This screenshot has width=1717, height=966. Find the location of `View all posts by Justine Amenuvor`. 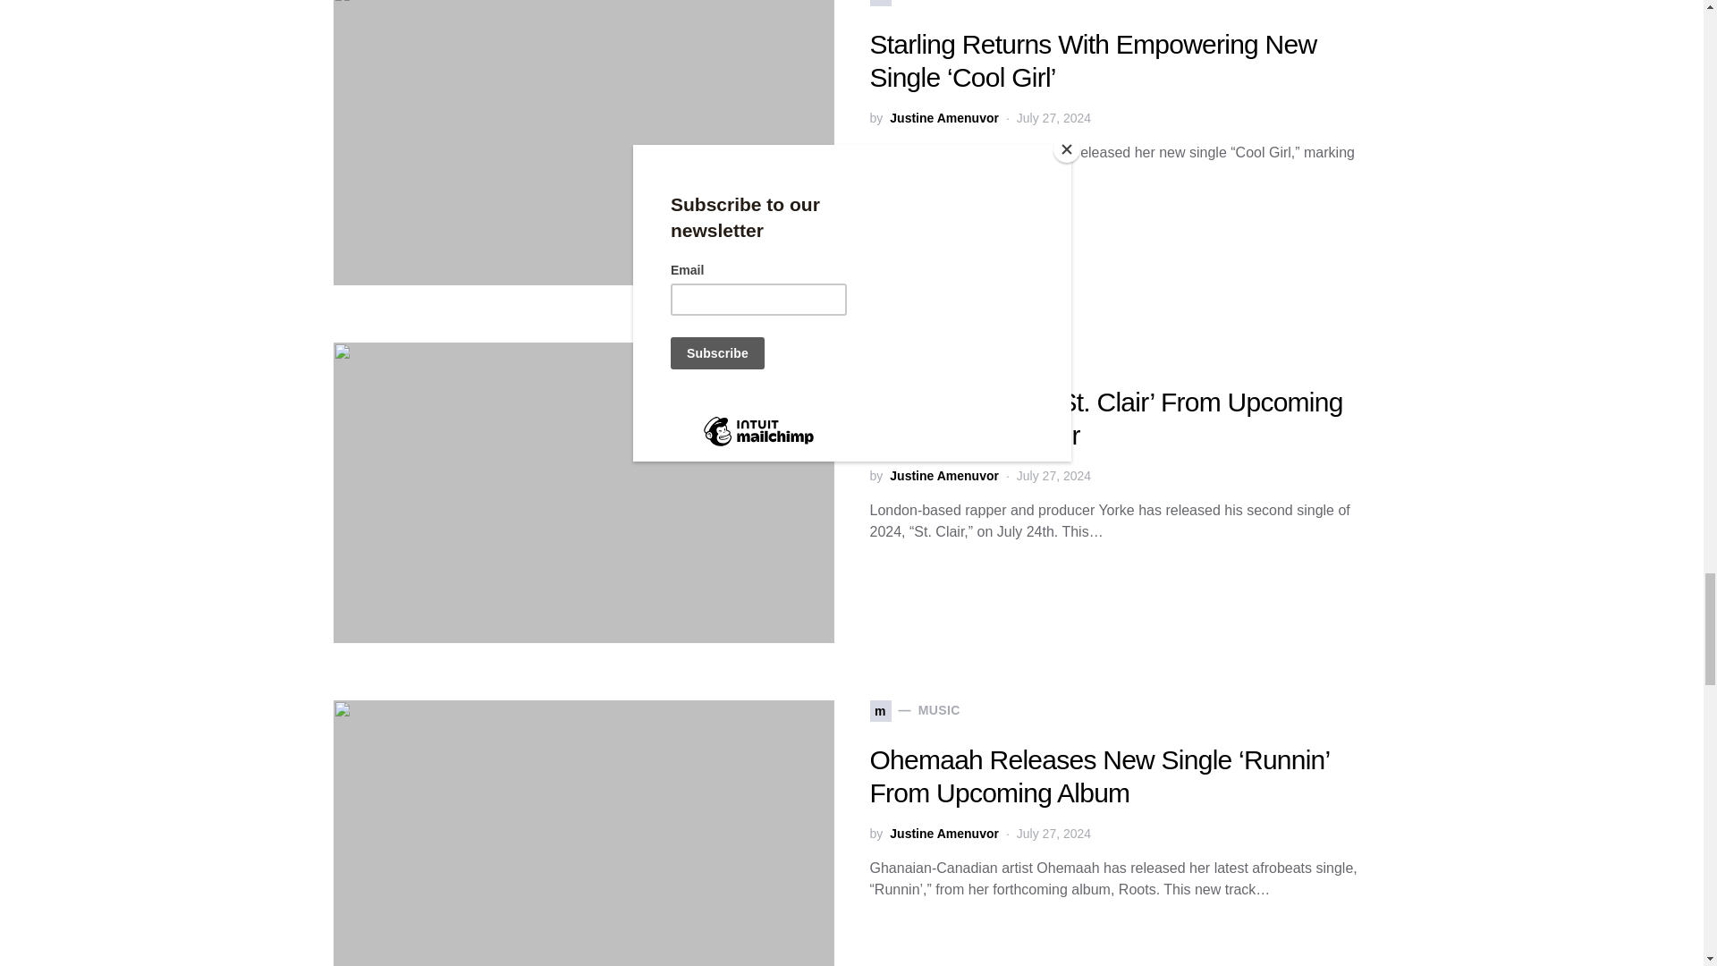

View all posts by Justine Amenuvor is located at coordinates (944, 118).